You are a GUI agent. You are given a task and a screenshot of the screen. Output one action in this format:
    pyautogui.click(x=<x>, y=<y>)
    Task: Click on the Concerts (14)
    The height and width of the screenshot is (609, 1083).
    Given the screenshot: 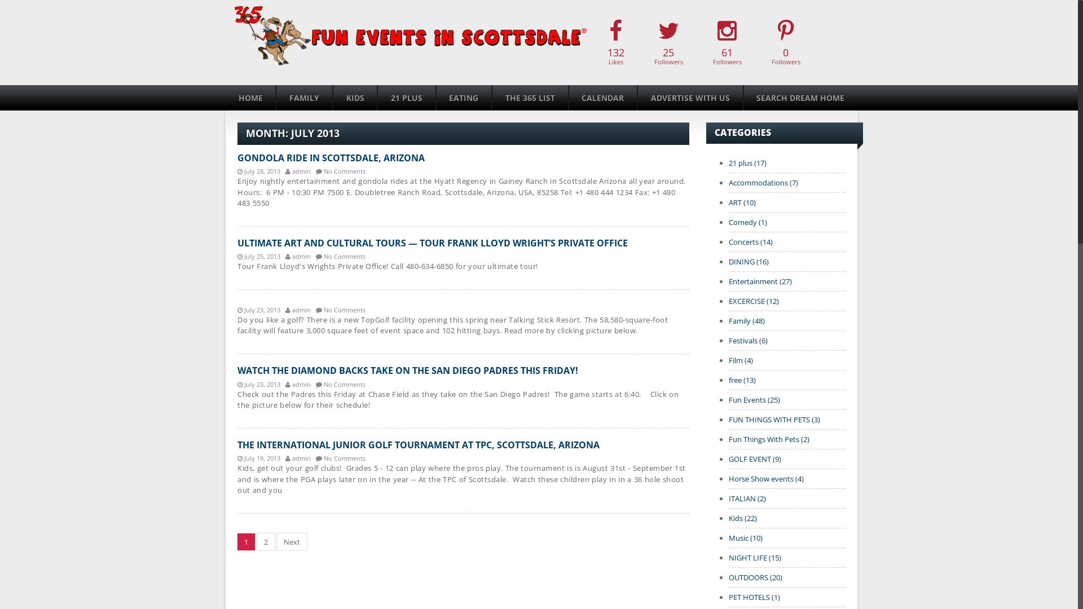 What is the action you would take?
    pyautogui.click(x=751, y=242)
    